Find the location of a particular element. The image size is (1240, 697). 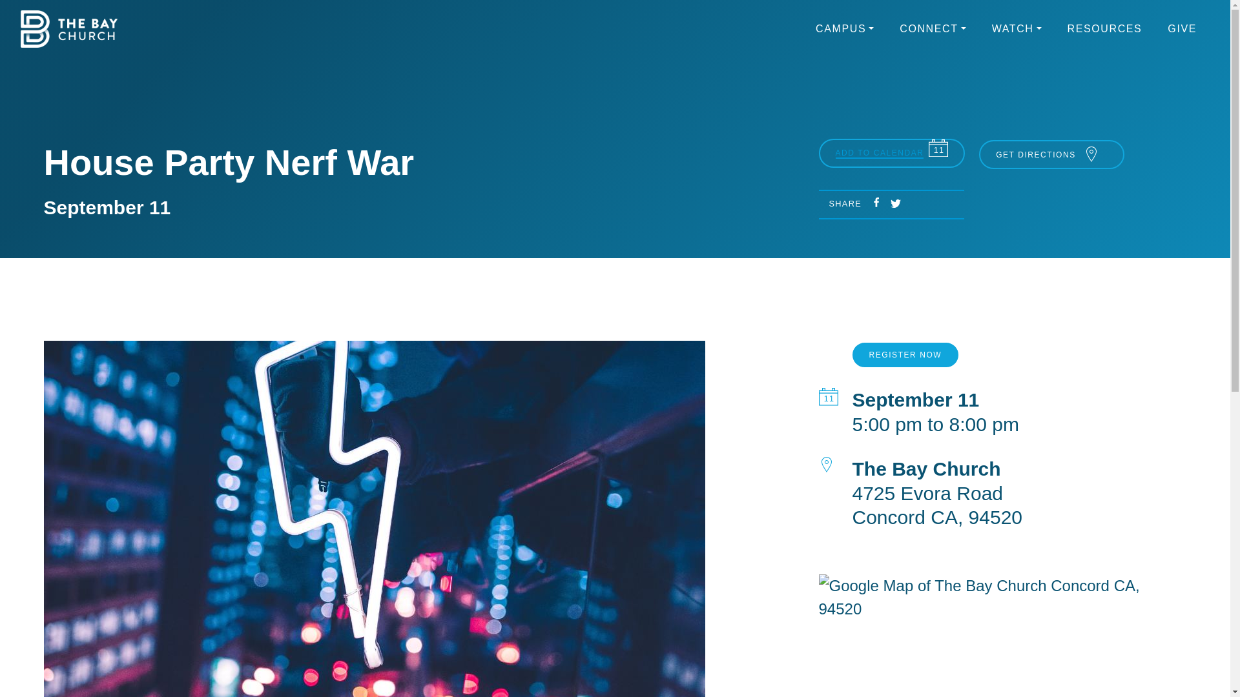

11 is located at coordinates (938, 148).